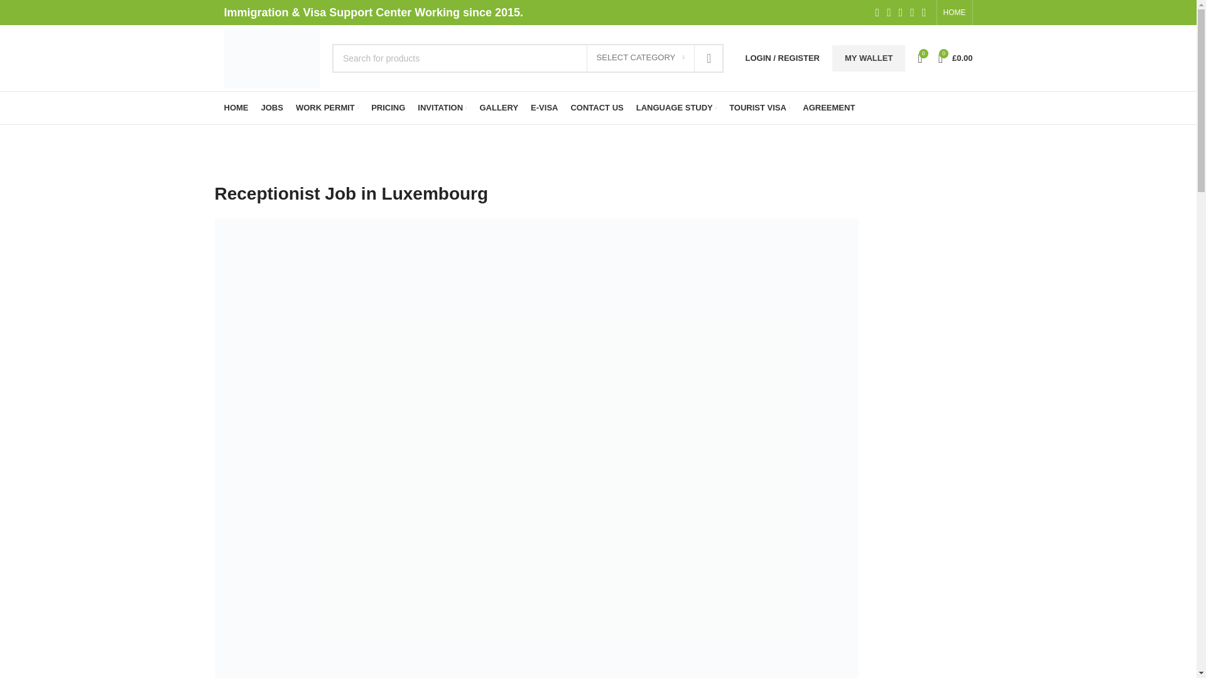 This screenshot has height=678, width=1206. Describe the element at coordinates (236, 108) in the screenshot. I see `HOME` at that location.